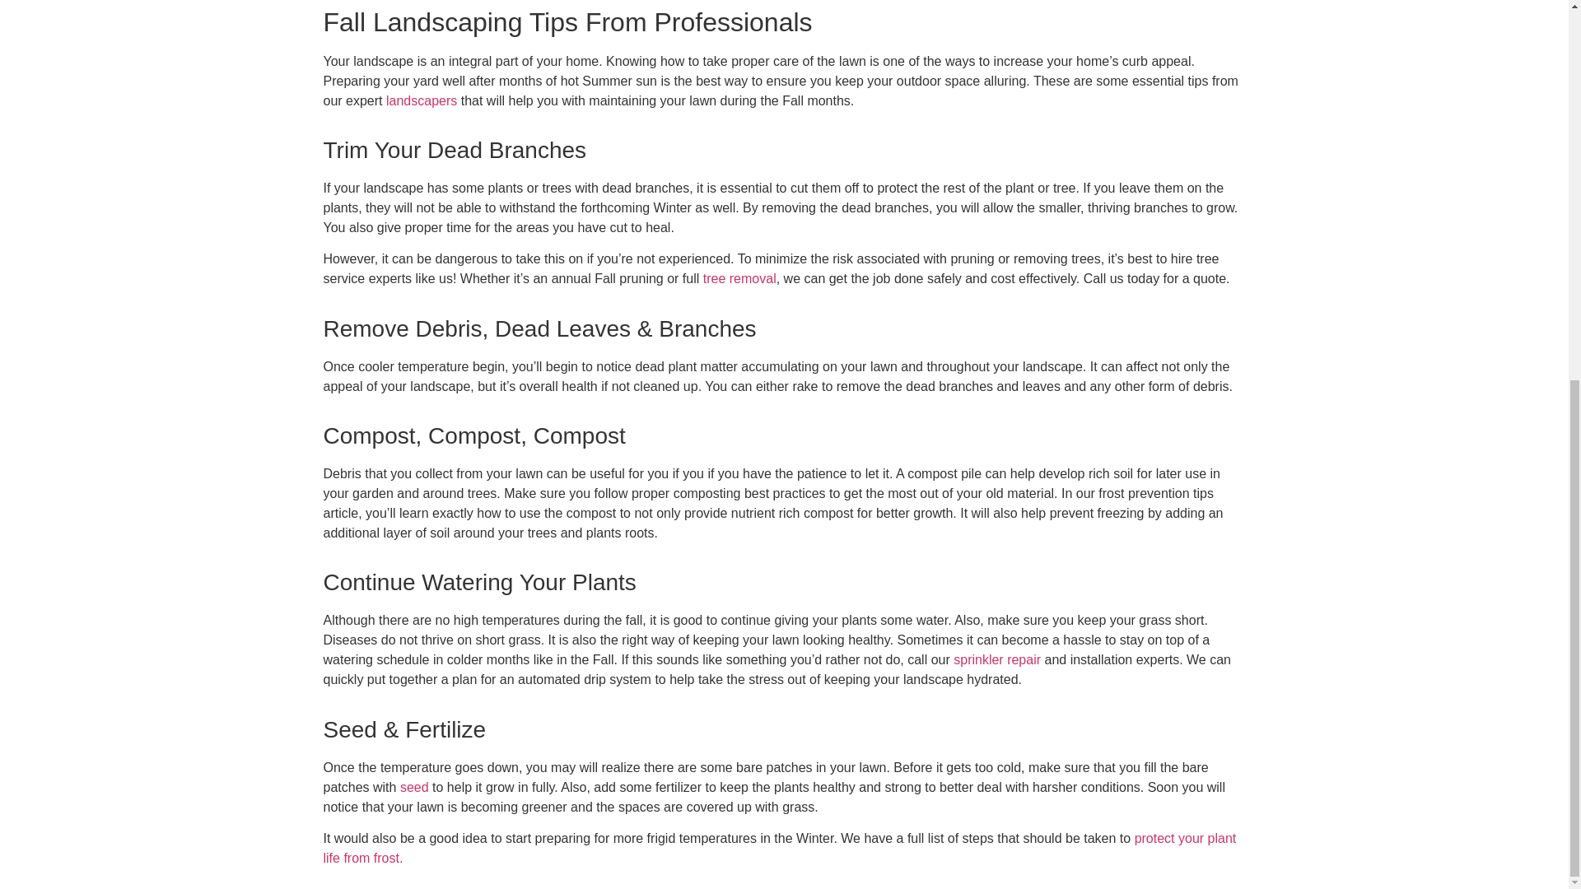  Describe the element at coordinates (779, 848) in the screenshot. I see `protect your plant life from frost.` at that location.